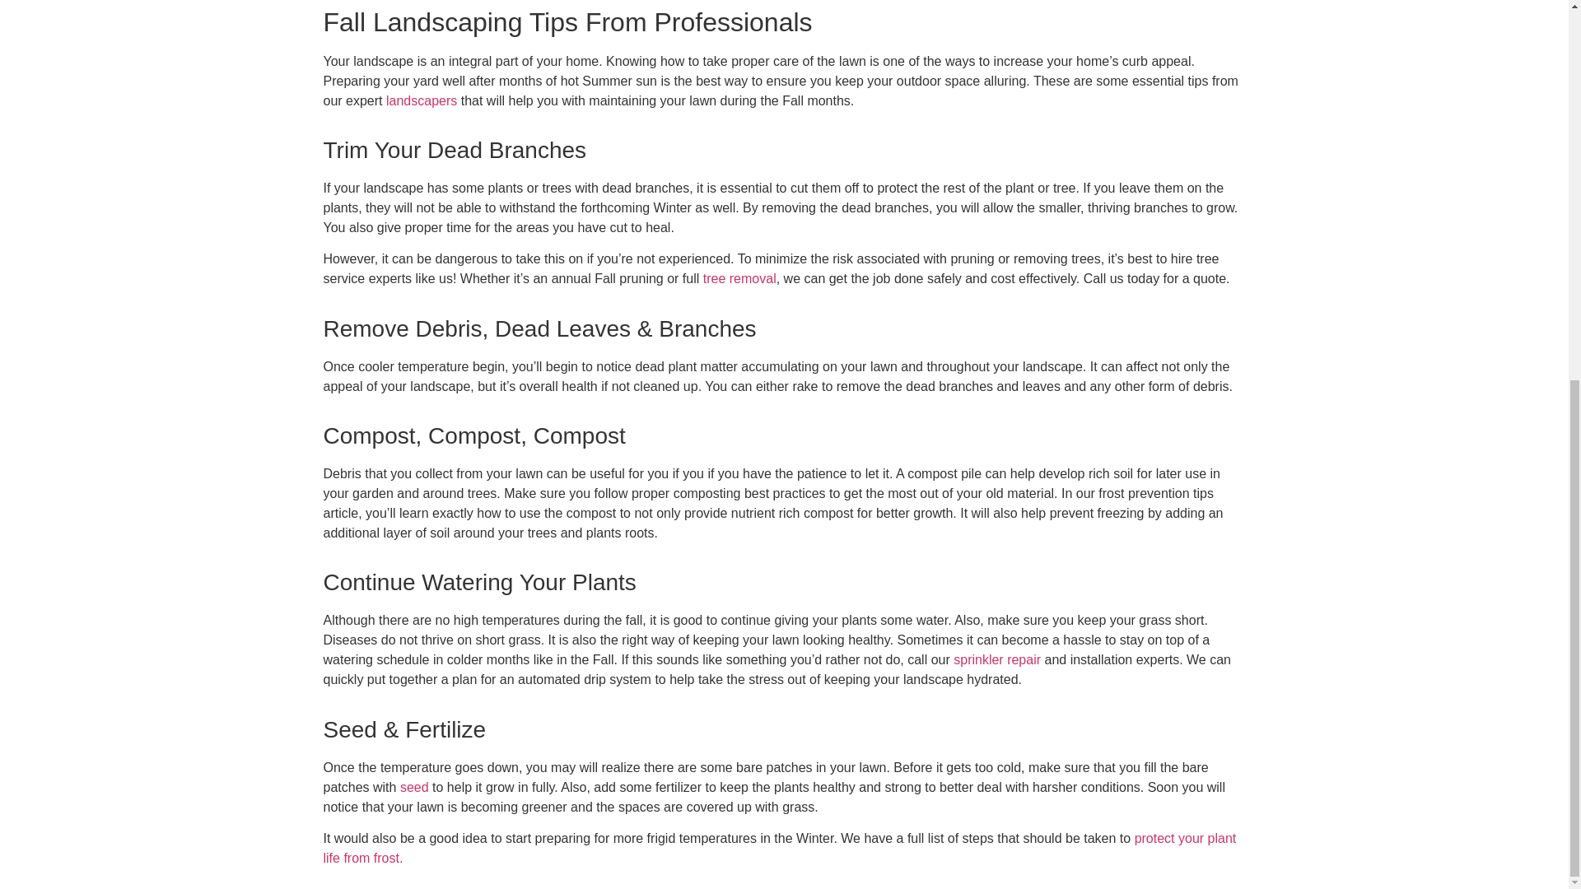  Describe the element at coordinates (779, 848) in the screenshot. I see `protect your plant life from frost.` at that location.